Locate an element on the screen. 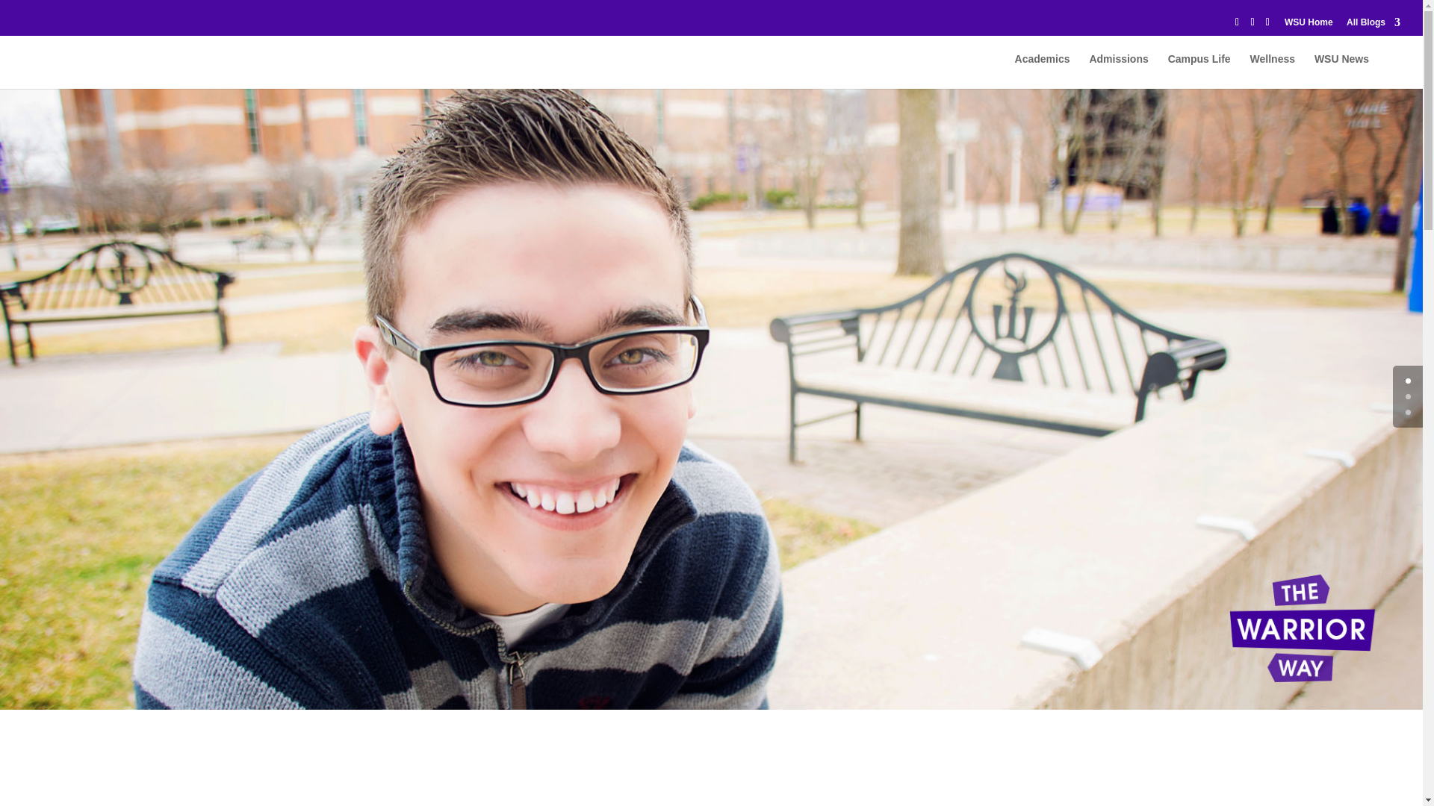  Campus Life is located at coordinates (1199, 71).